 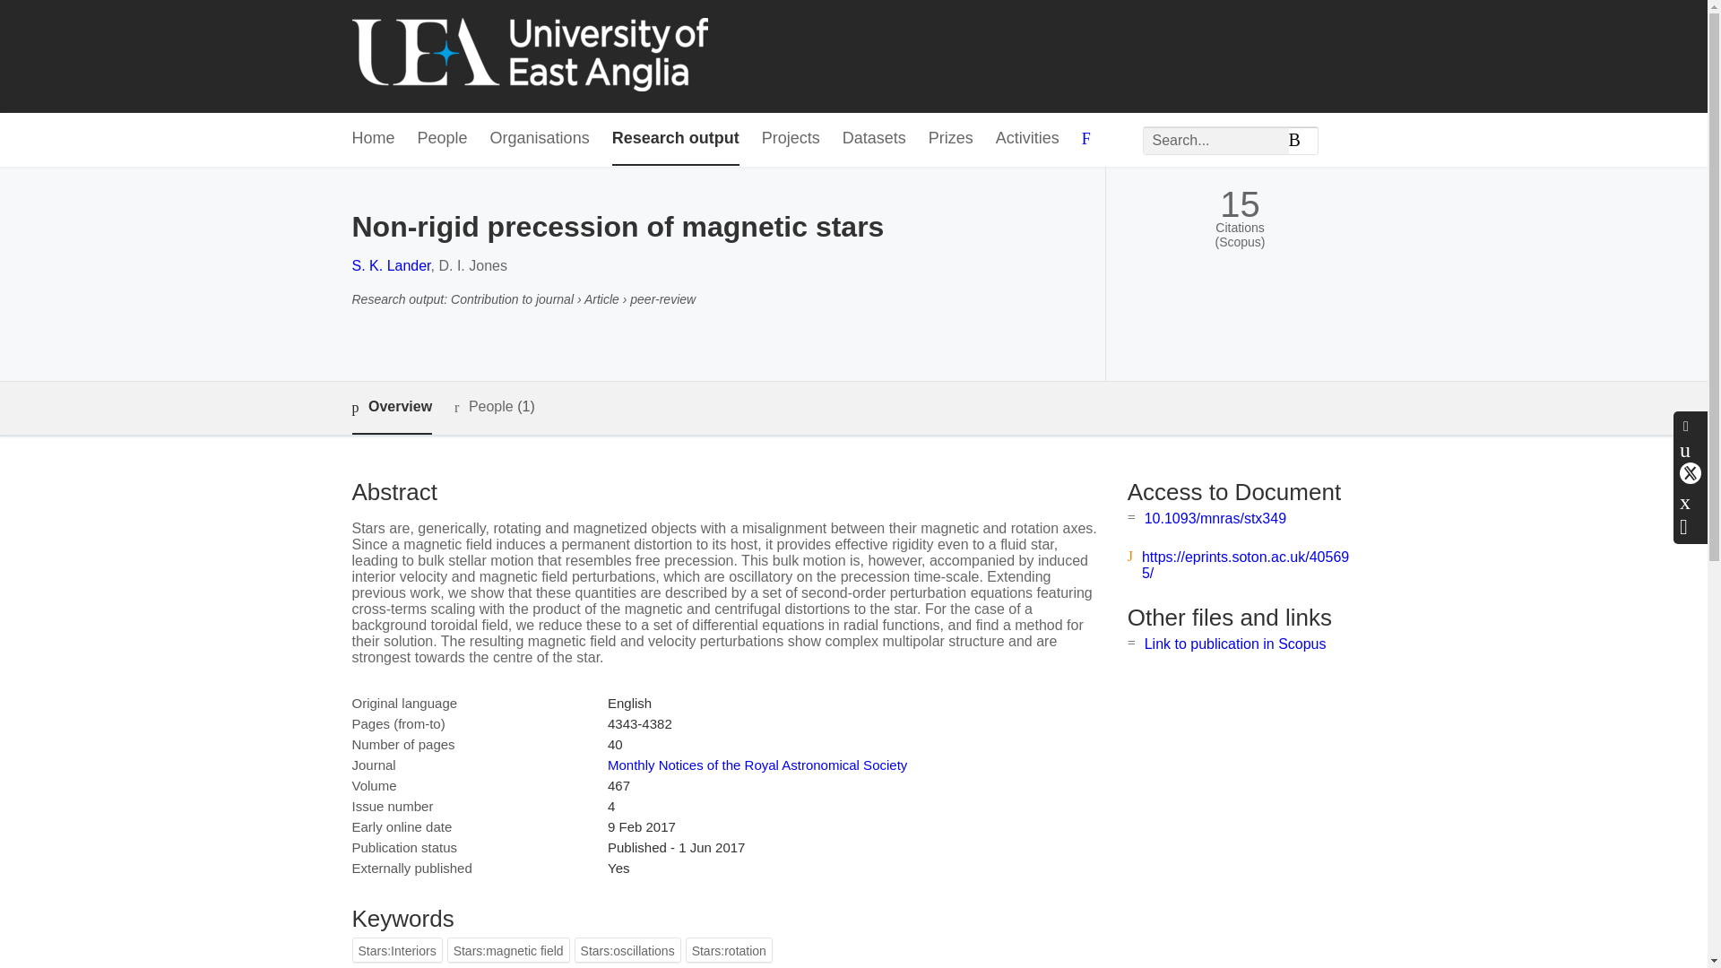 What do you see at coordinates (443, 139) in the screenshot?
I see `People` at bounding box center [443, 139].